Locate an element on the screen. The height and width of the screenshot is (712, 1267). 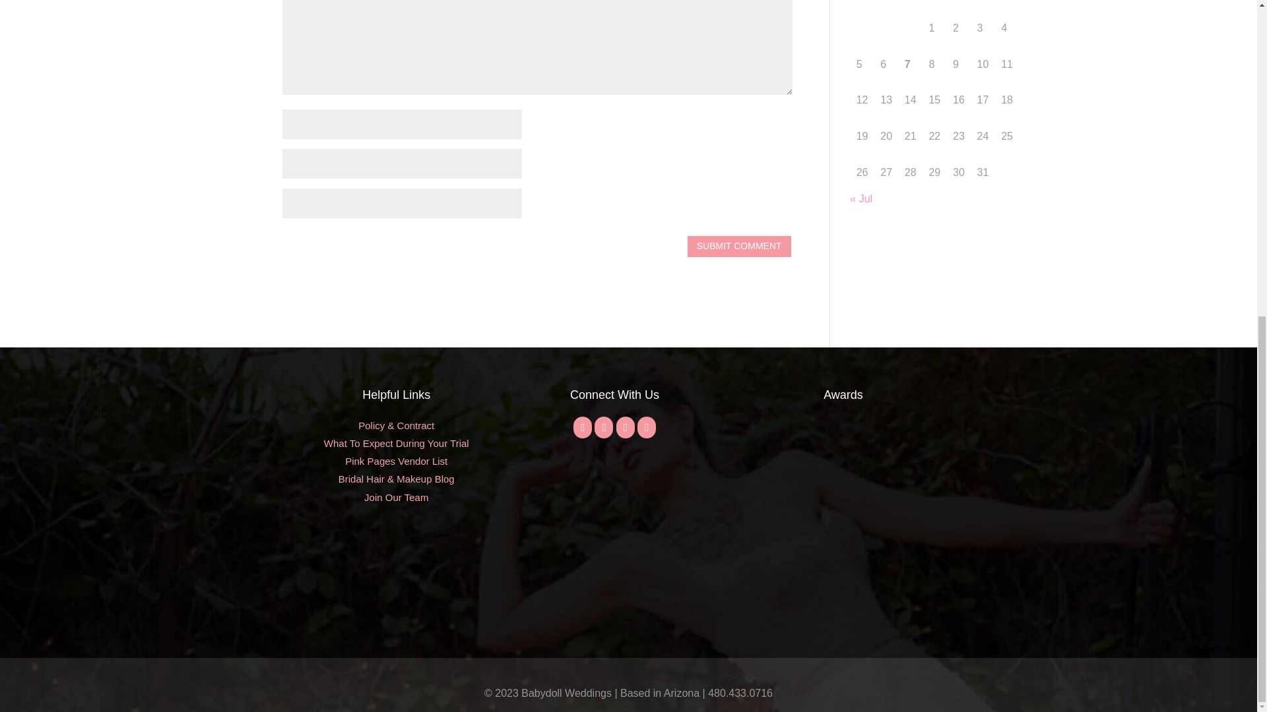
Wednesday is located at coordinates (910, 5).